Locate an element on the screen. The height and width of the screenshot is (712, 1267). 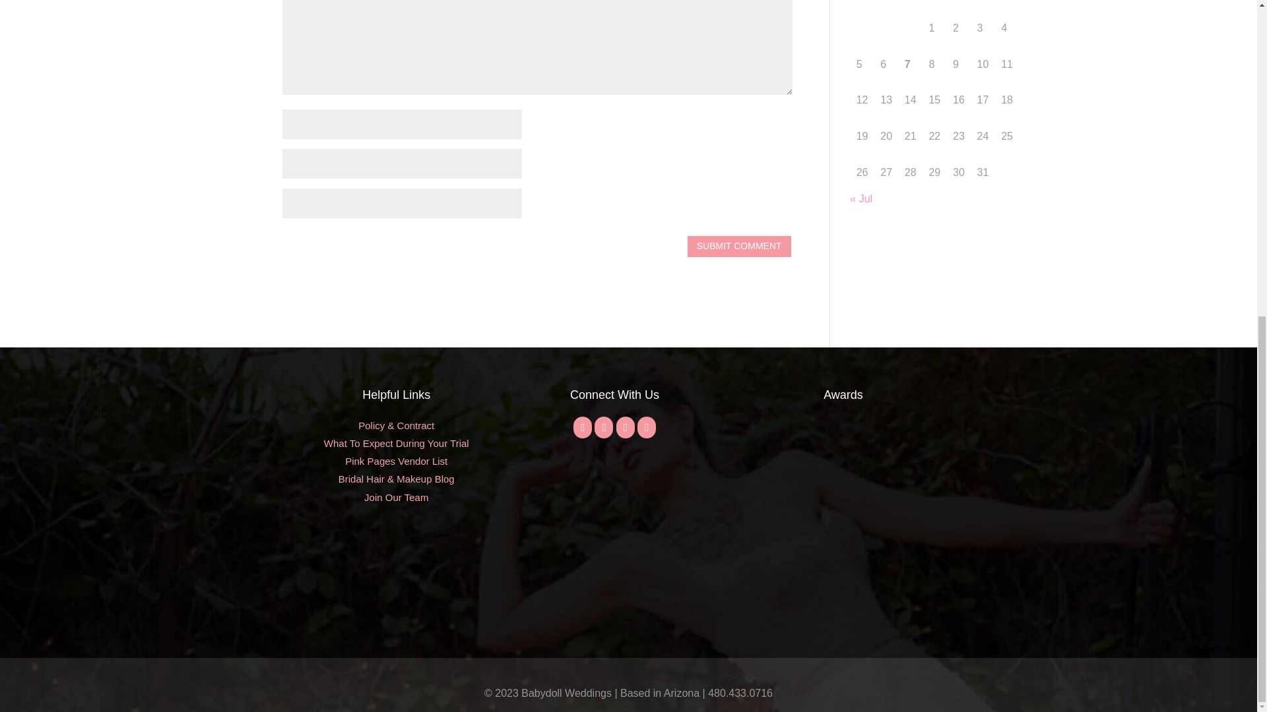
Wednesday is located at coordinates (910, 5).